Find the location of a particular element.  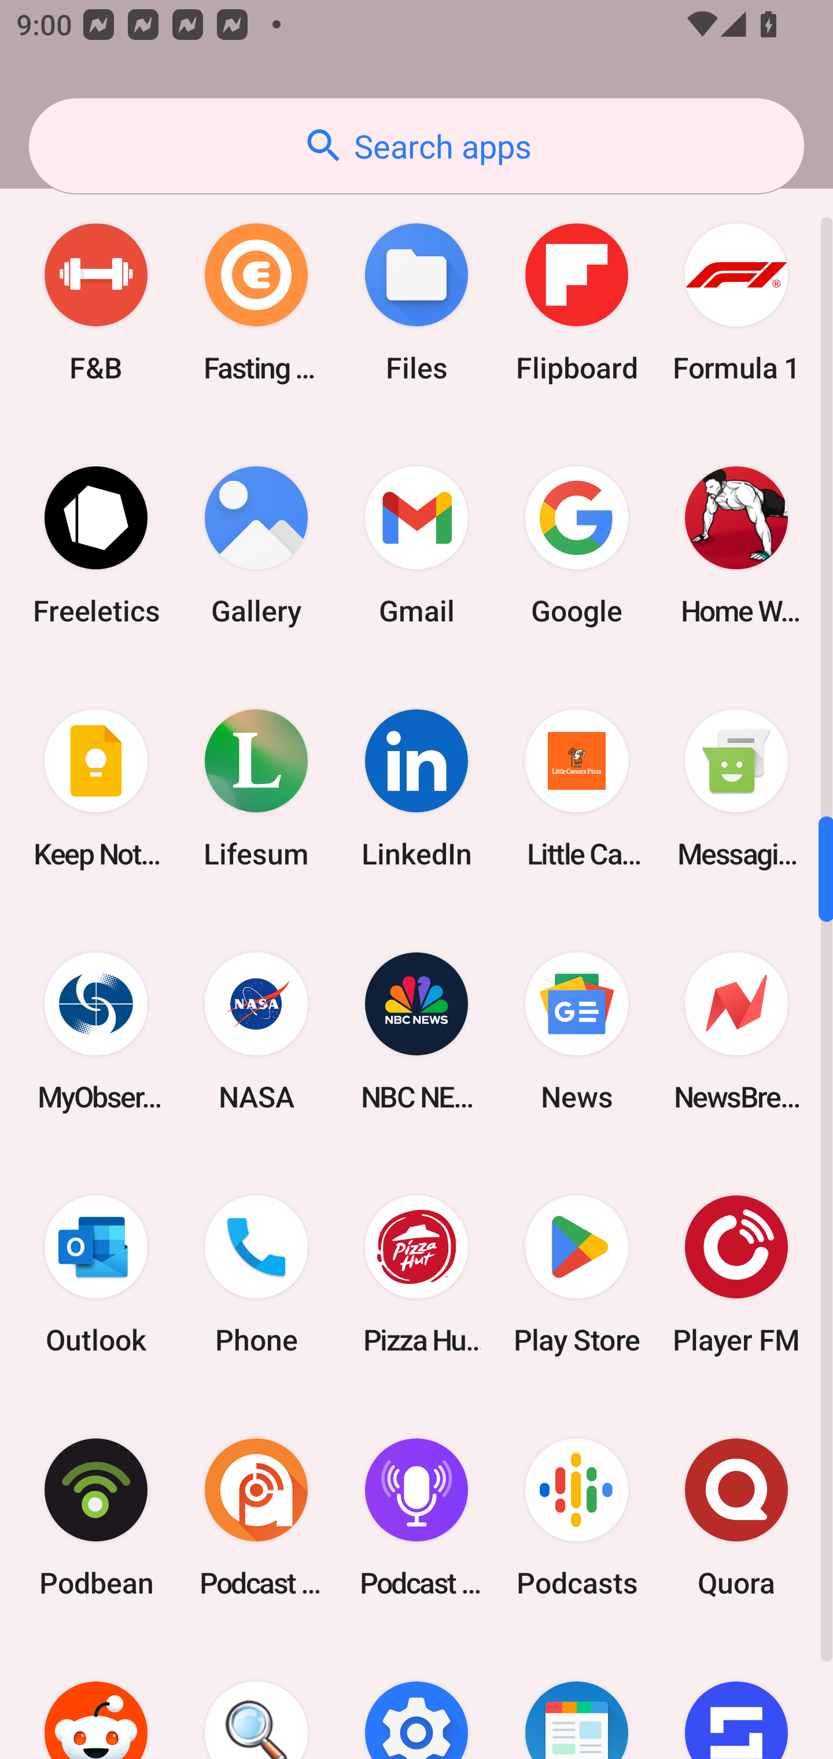

Freeletics is located at coordinates (96, 545).